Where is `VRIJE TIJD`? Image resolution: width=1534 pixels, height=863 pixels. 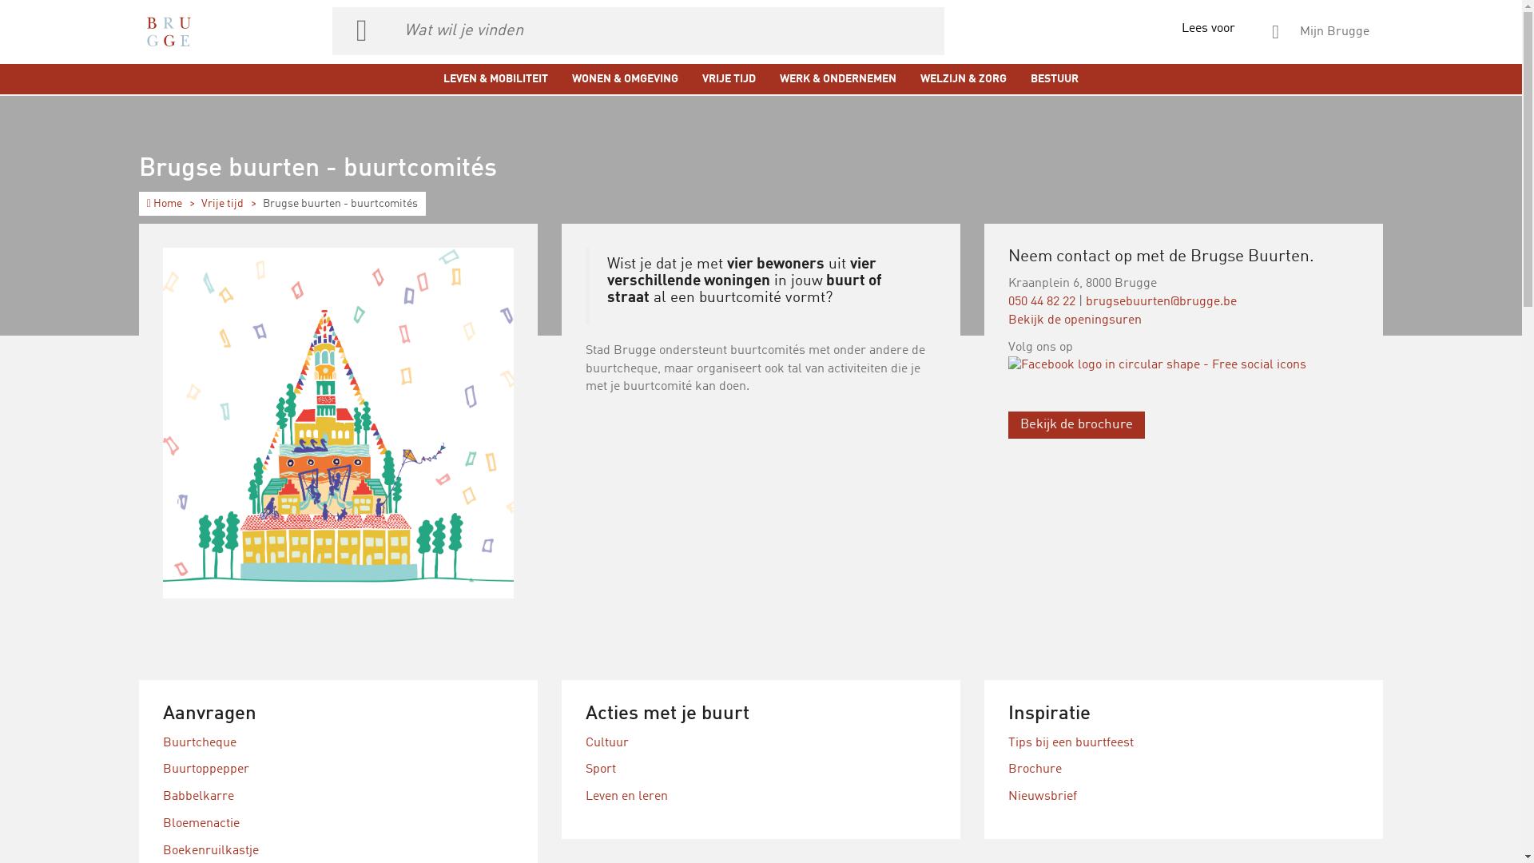 VRIJE TIJD is located at coordinates (729, 79).